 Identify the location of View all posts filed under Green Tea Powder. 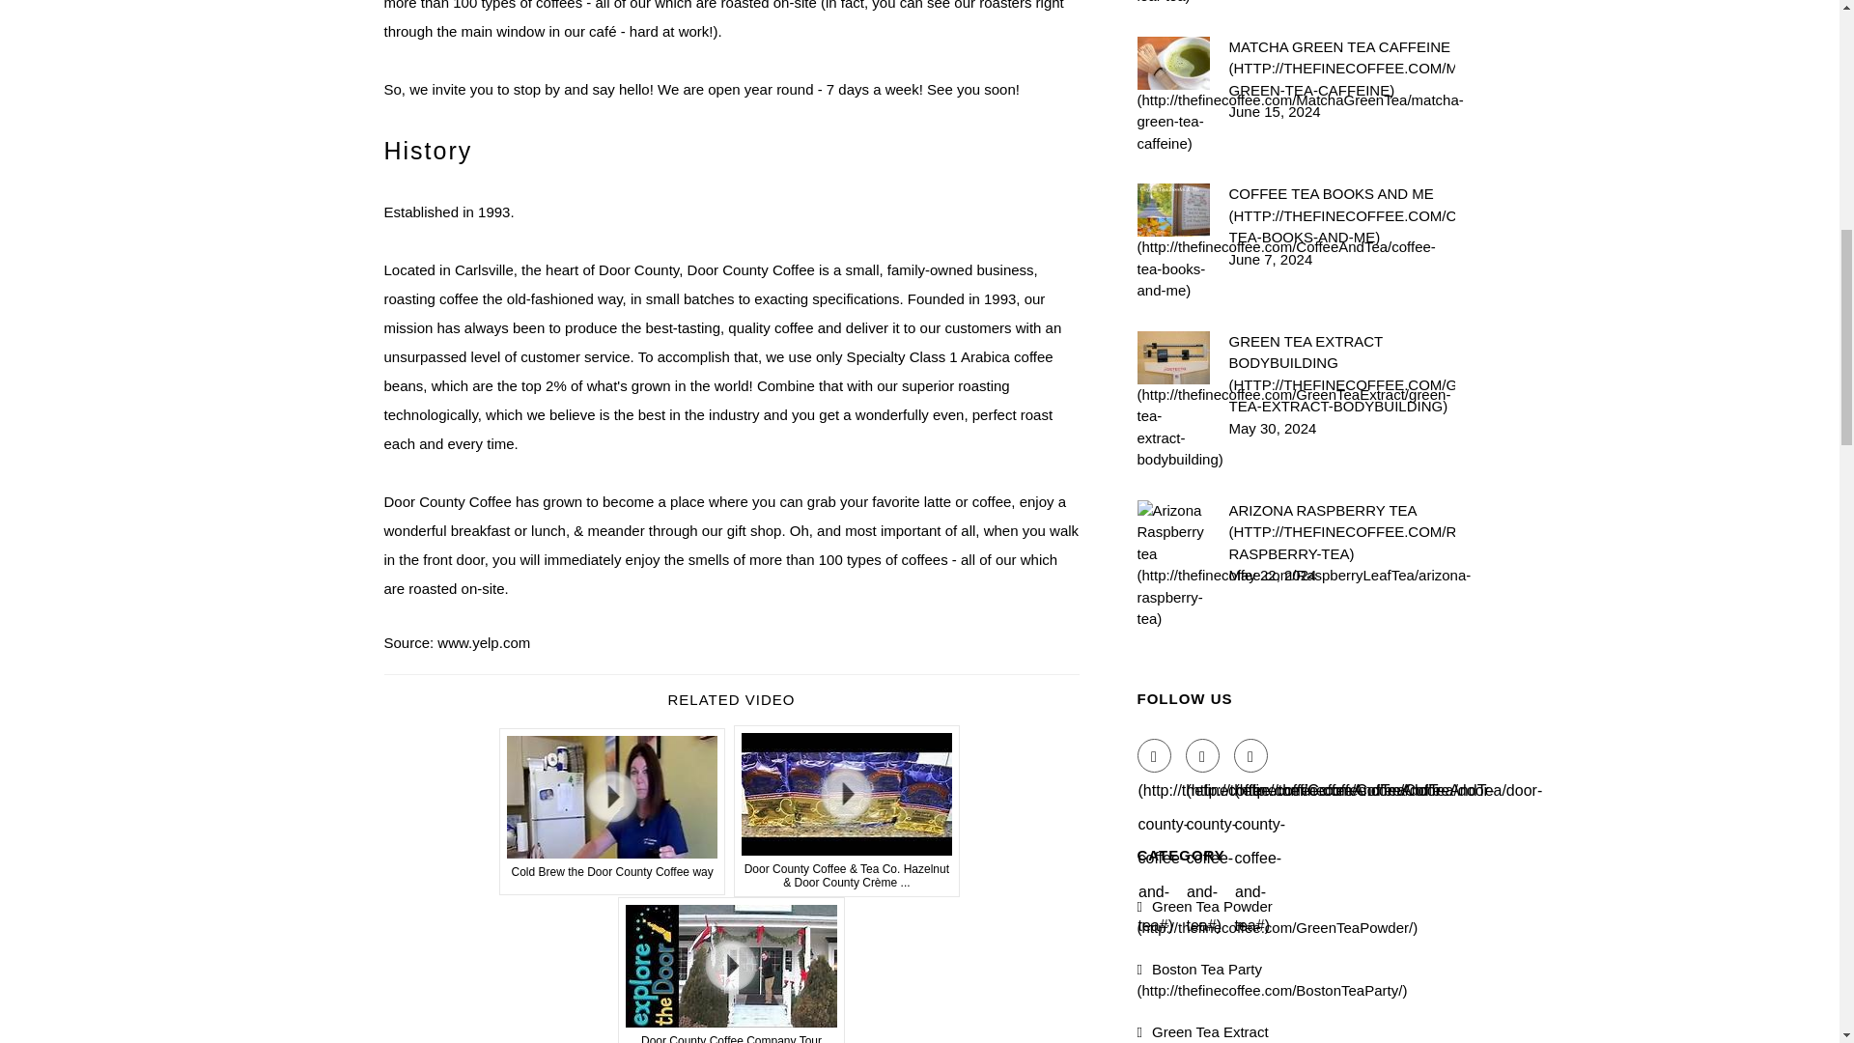
(1278, 916).